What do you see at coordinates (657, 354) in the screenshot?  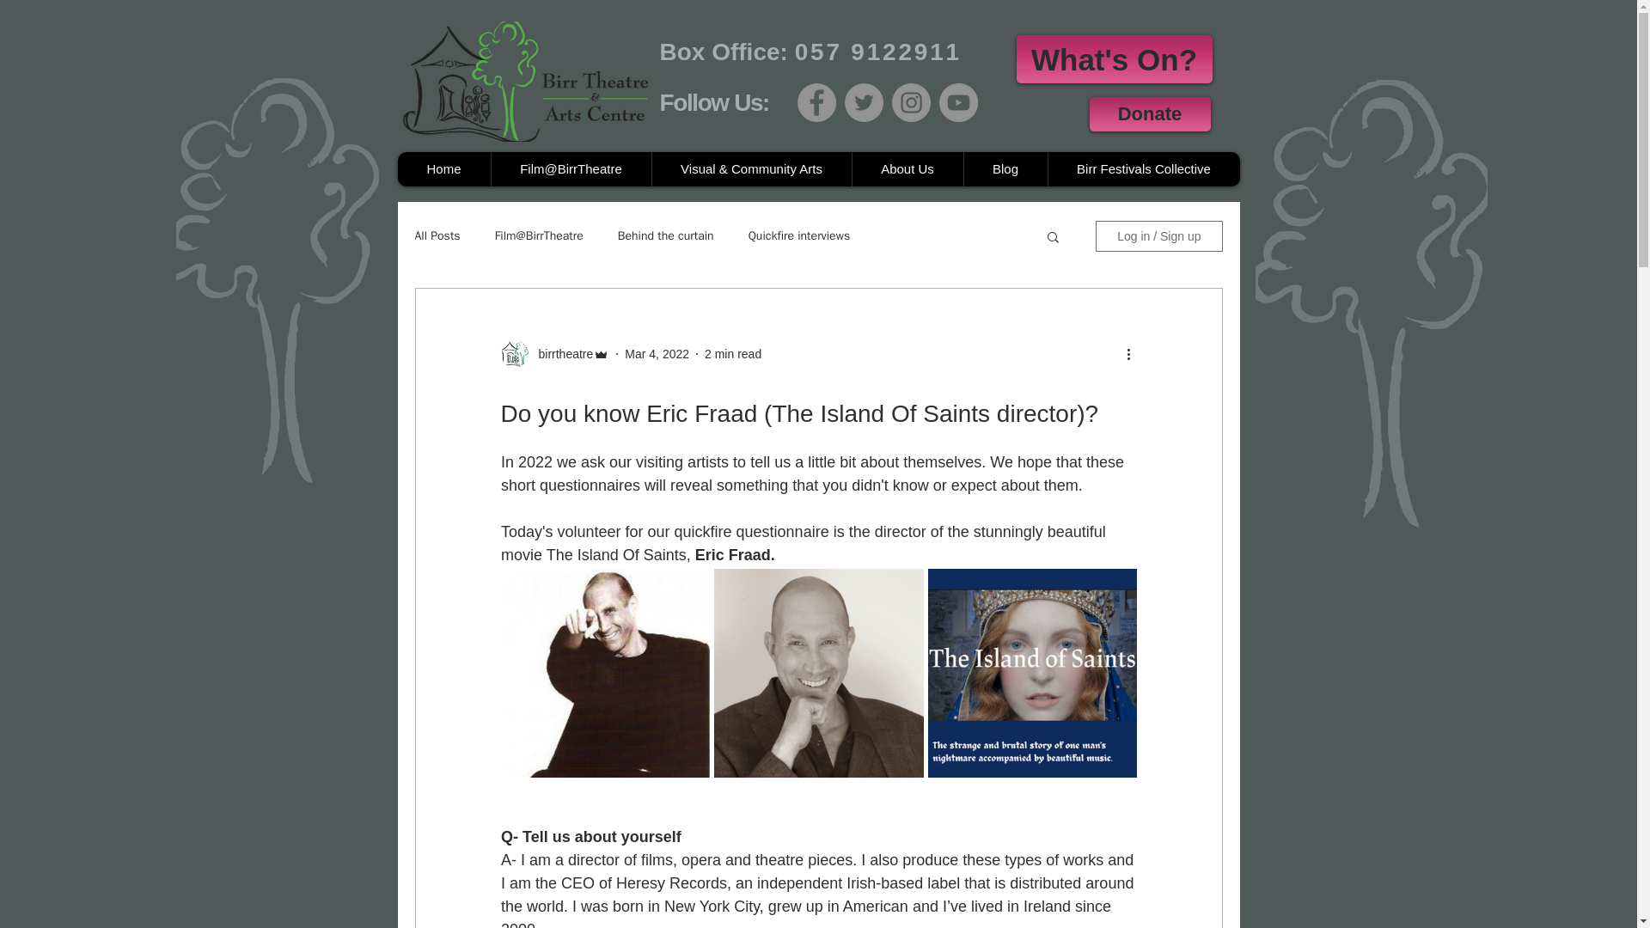 I see `Mar 4, 2022` at bounding box center [657, 354].